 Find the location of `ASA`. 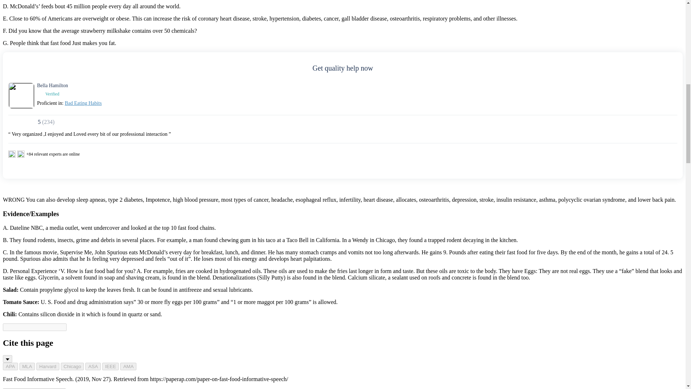

ASA is located at coordinates (93, 366).